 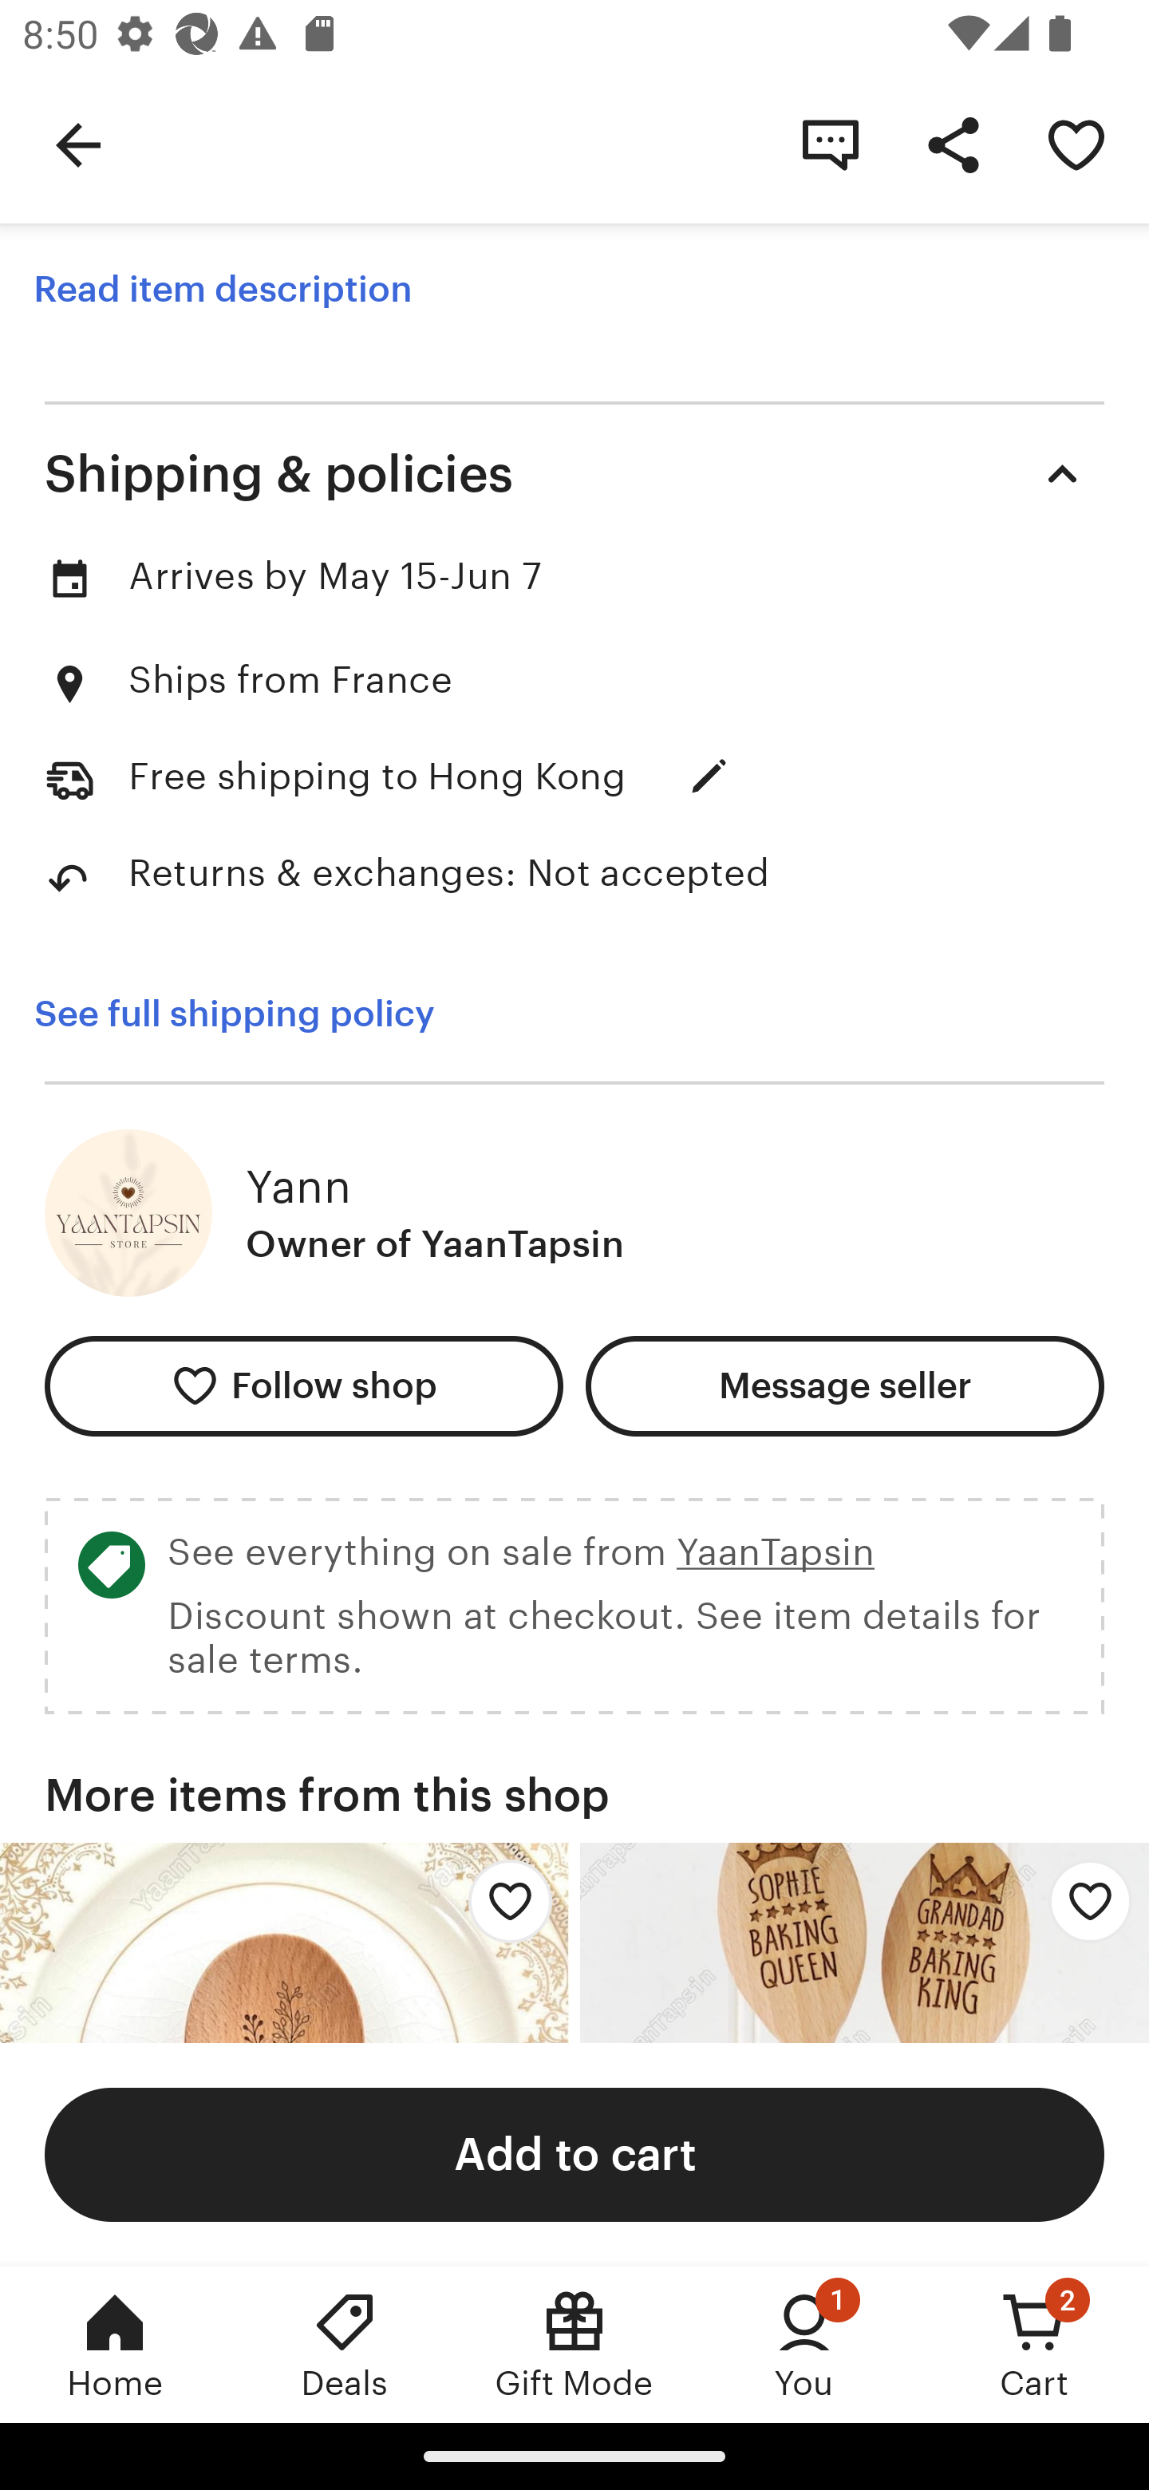 What do you see at coordinates (345, 2344) in the screenshot?
I see `Deals` at bounding box center [345, 2344].